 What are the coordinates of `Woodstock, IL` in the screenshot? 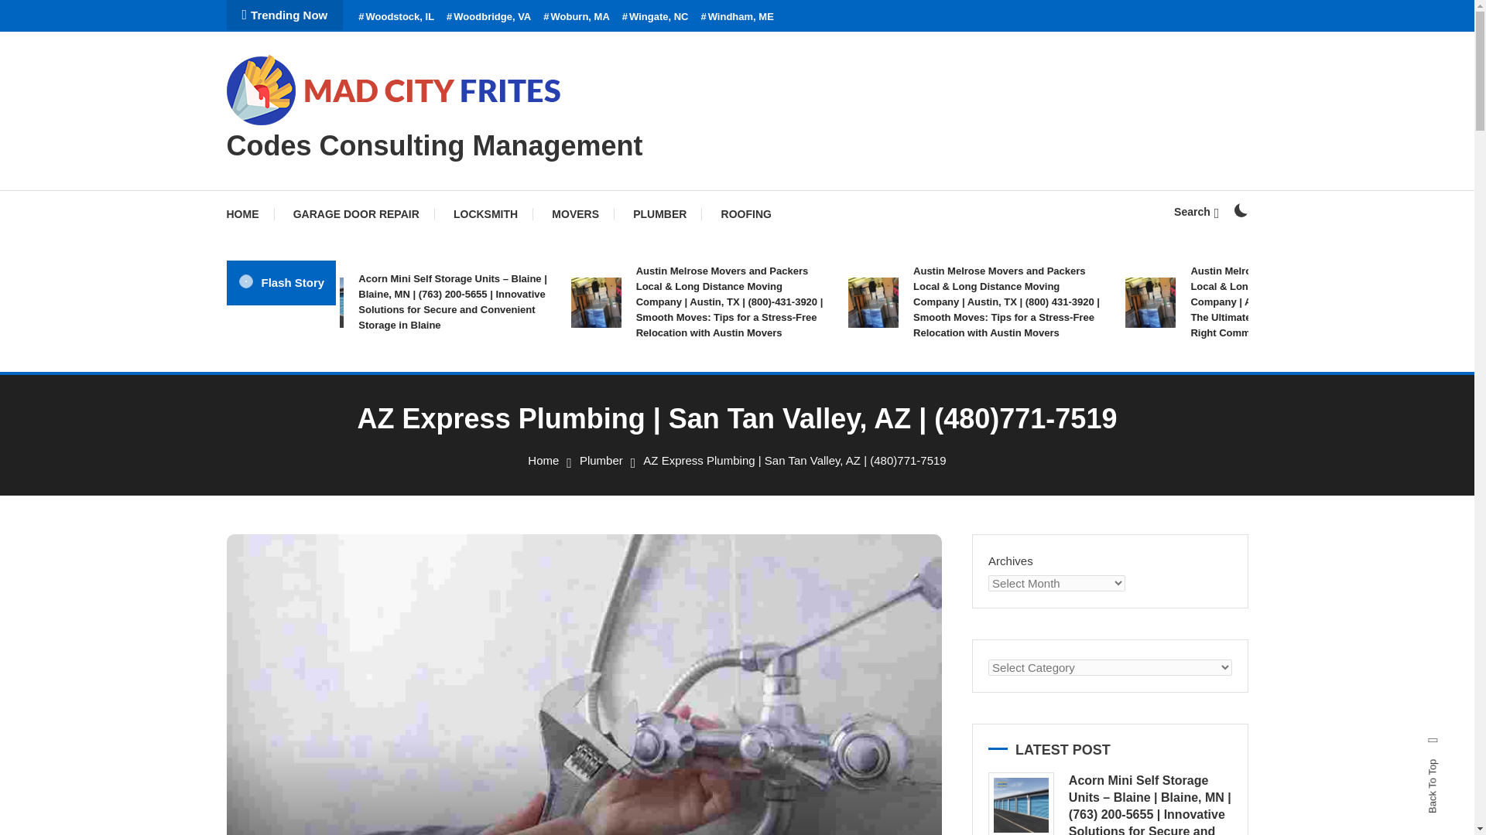 It's located at (395, 17).